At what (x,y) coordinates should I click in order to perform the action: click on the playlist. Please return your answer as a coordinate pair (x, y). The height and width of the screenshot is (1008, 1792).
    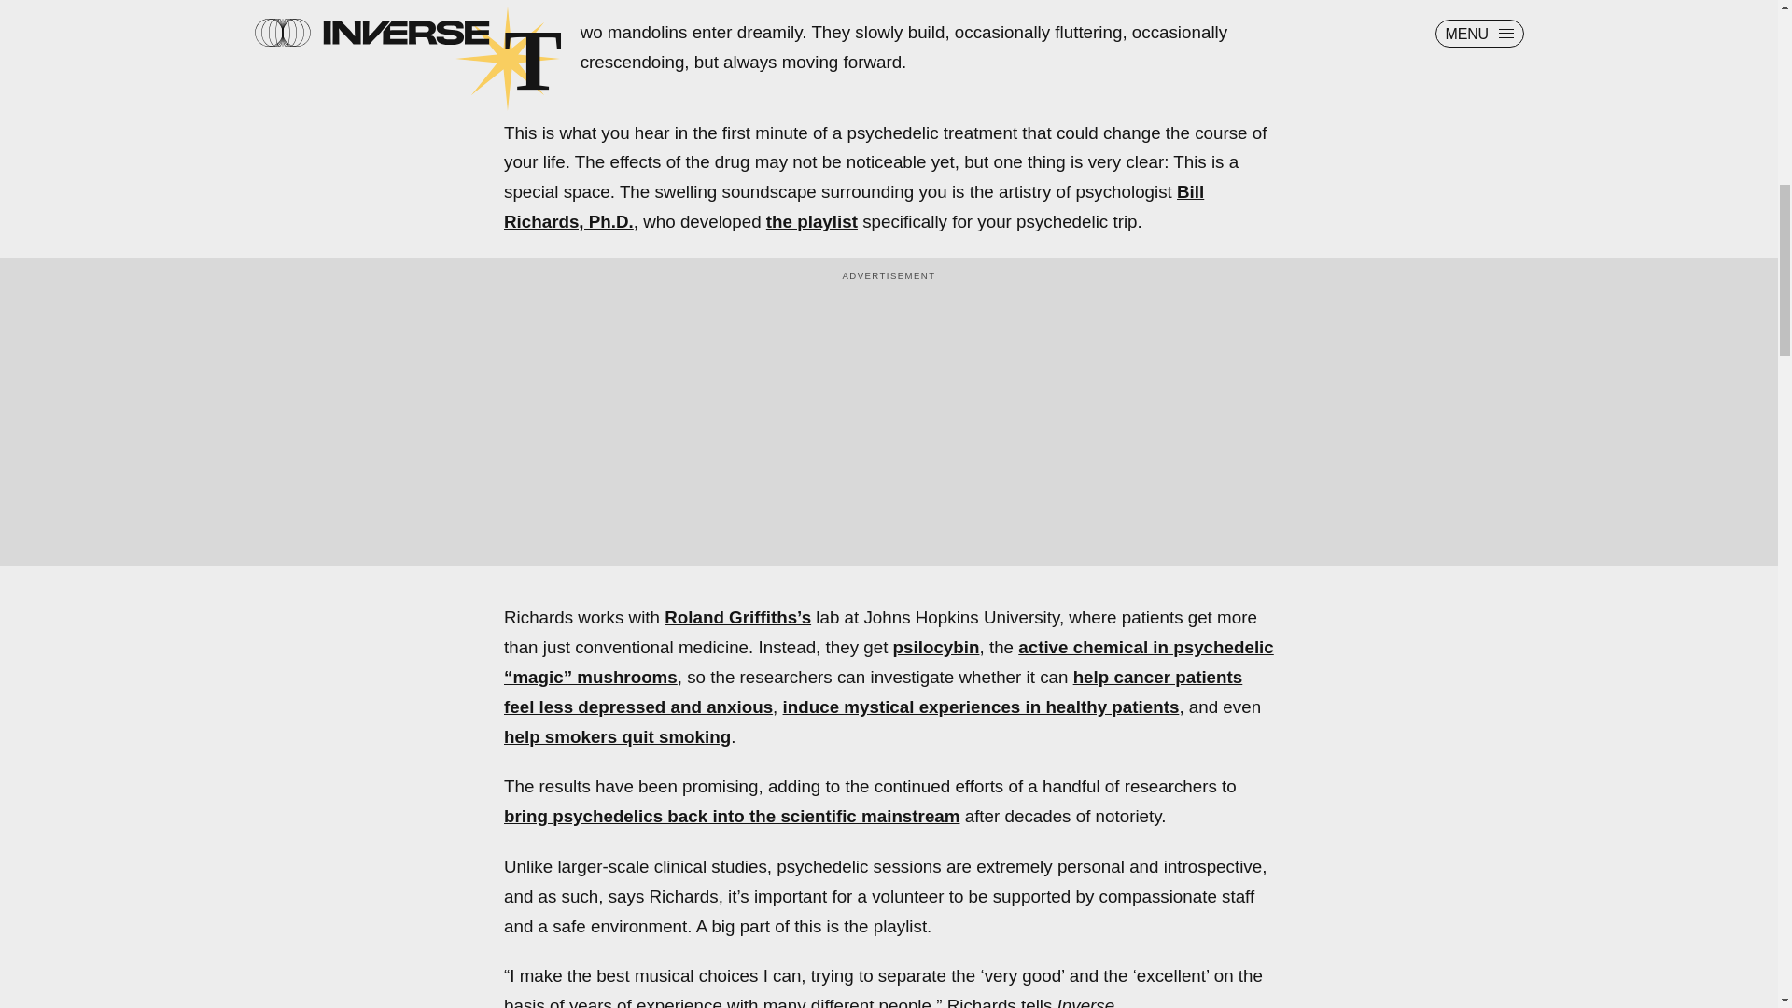
    Looking at the image, I should click on (812, 221).